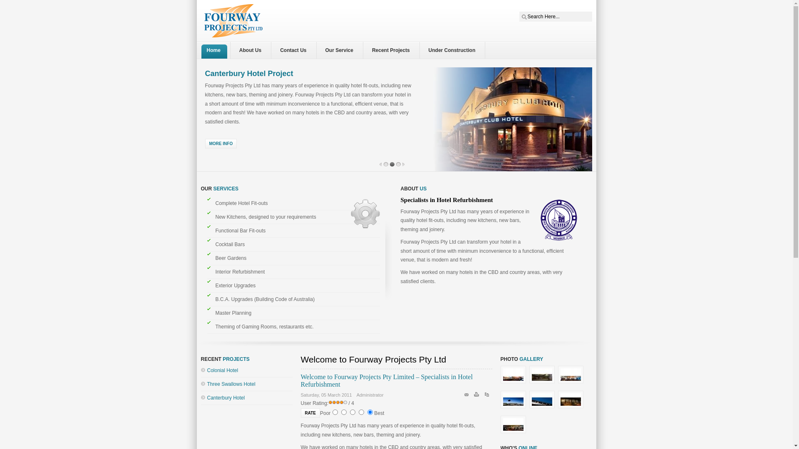 This screenshot has height=449, width=799. What do you see at coordinates (310, 413) in the screenshot?
I see `Rate` at bounding box center [310, 413].